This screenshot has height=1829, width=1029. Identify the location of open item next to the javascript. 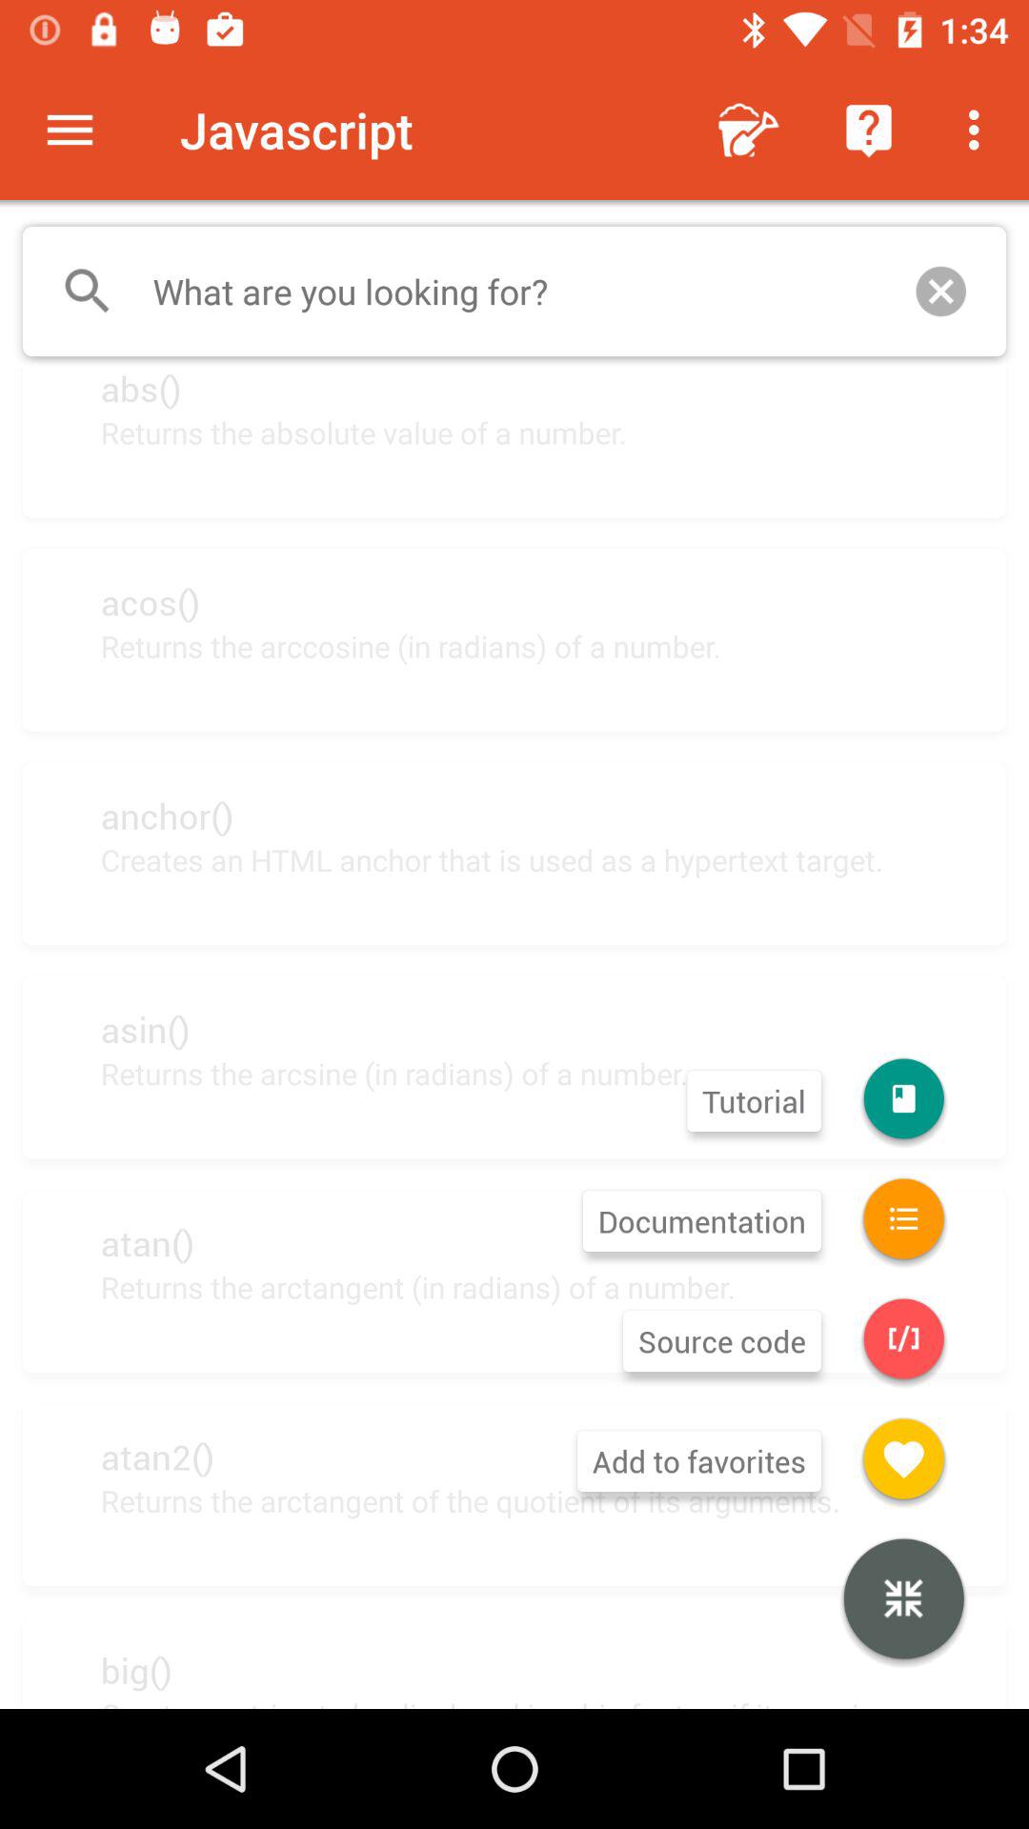
(70, 130).